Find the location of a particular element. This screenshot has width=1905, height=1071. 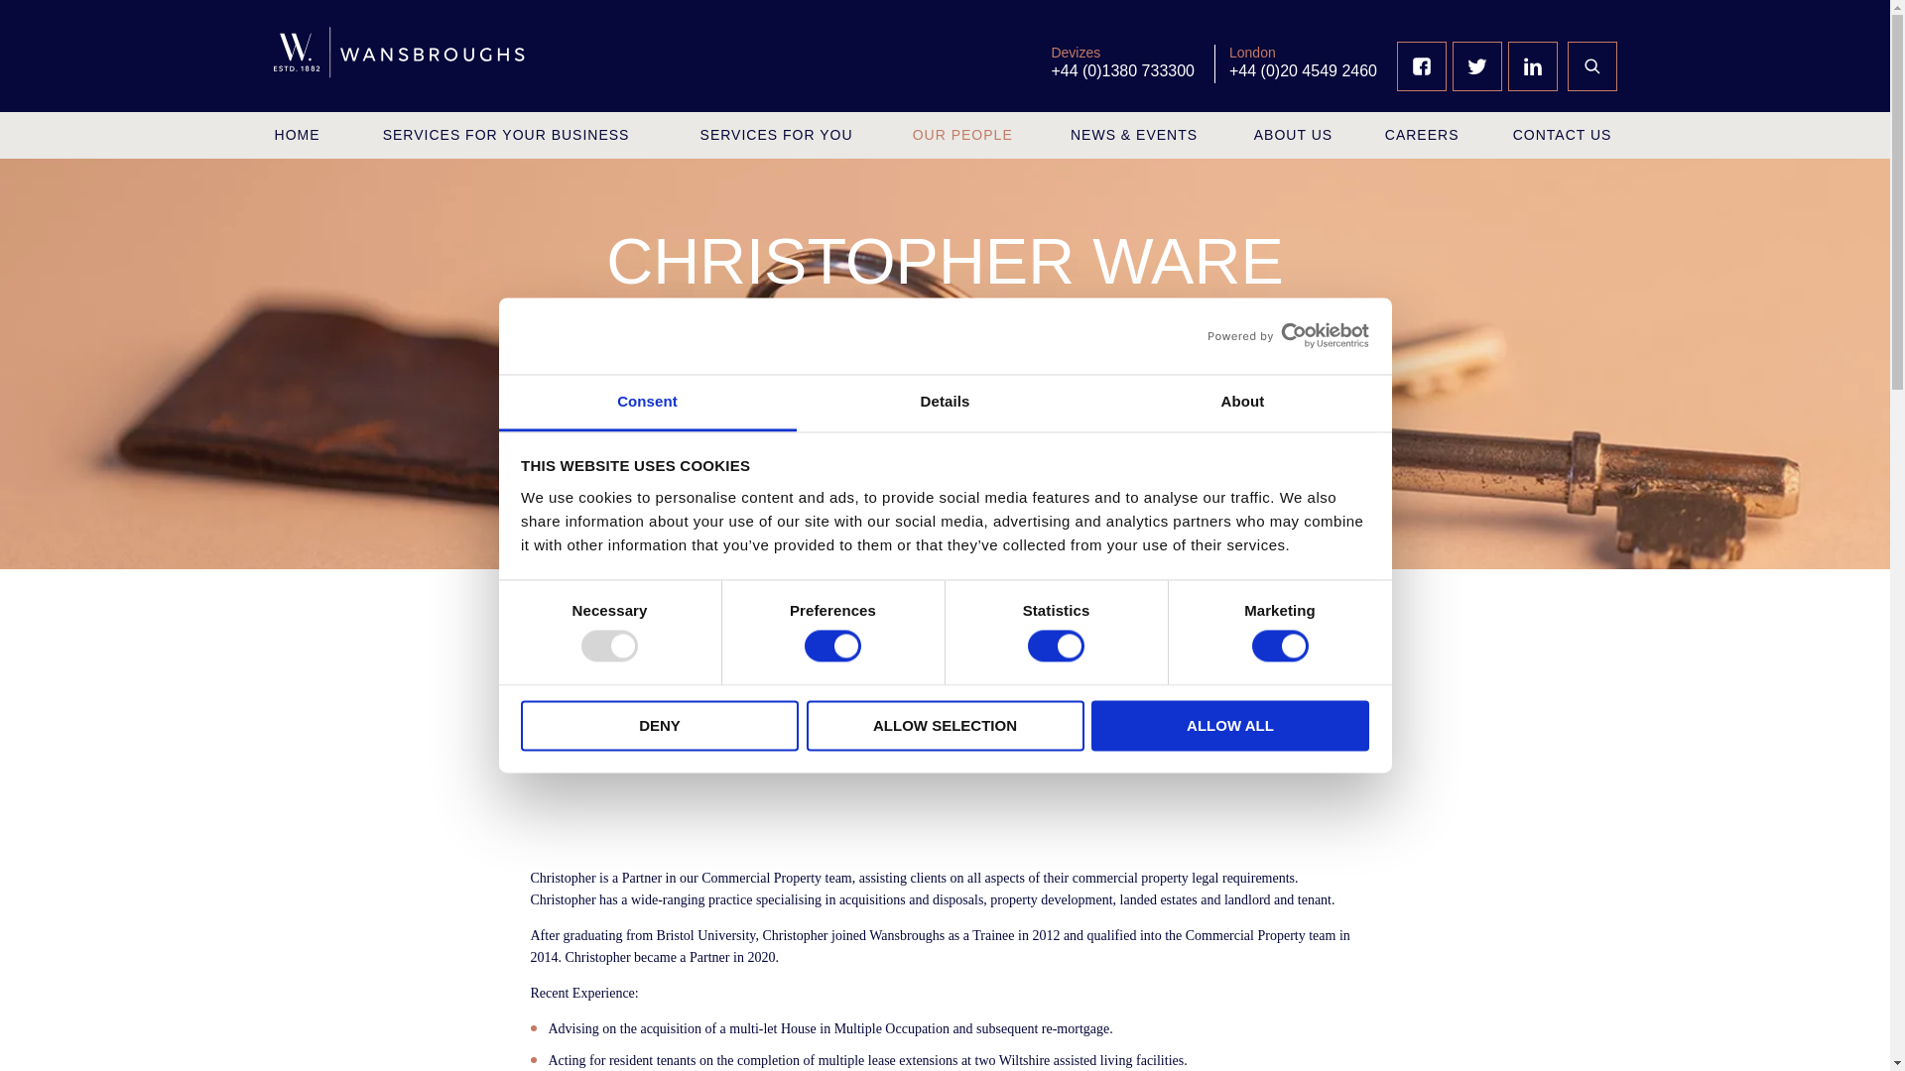

Consent is located at coordinates (647, 403).